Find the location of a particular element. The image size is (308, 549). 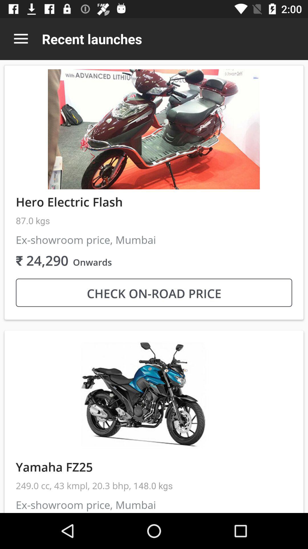

click check on road icon is located at coordinates (154, 293).